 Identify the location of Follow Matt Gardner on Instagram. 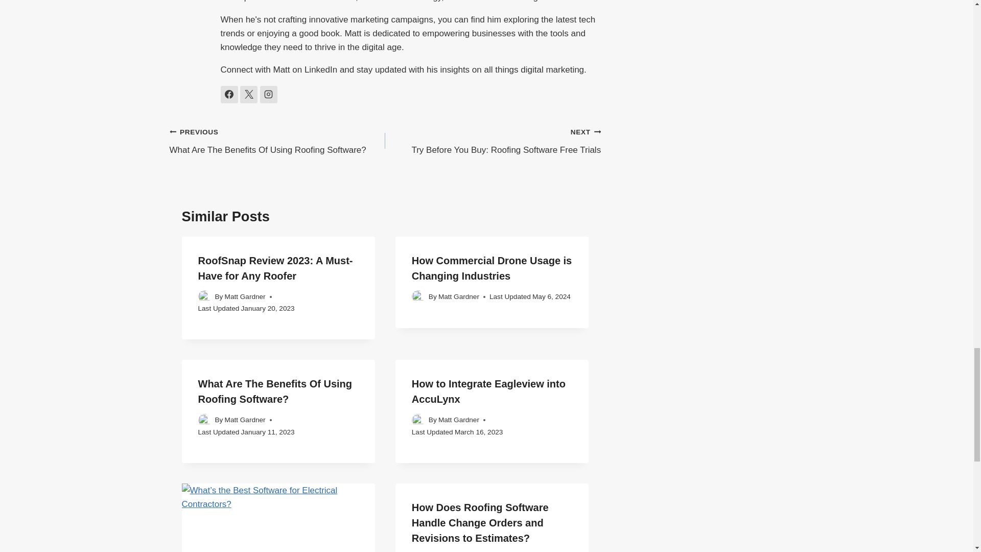
(459, 296).